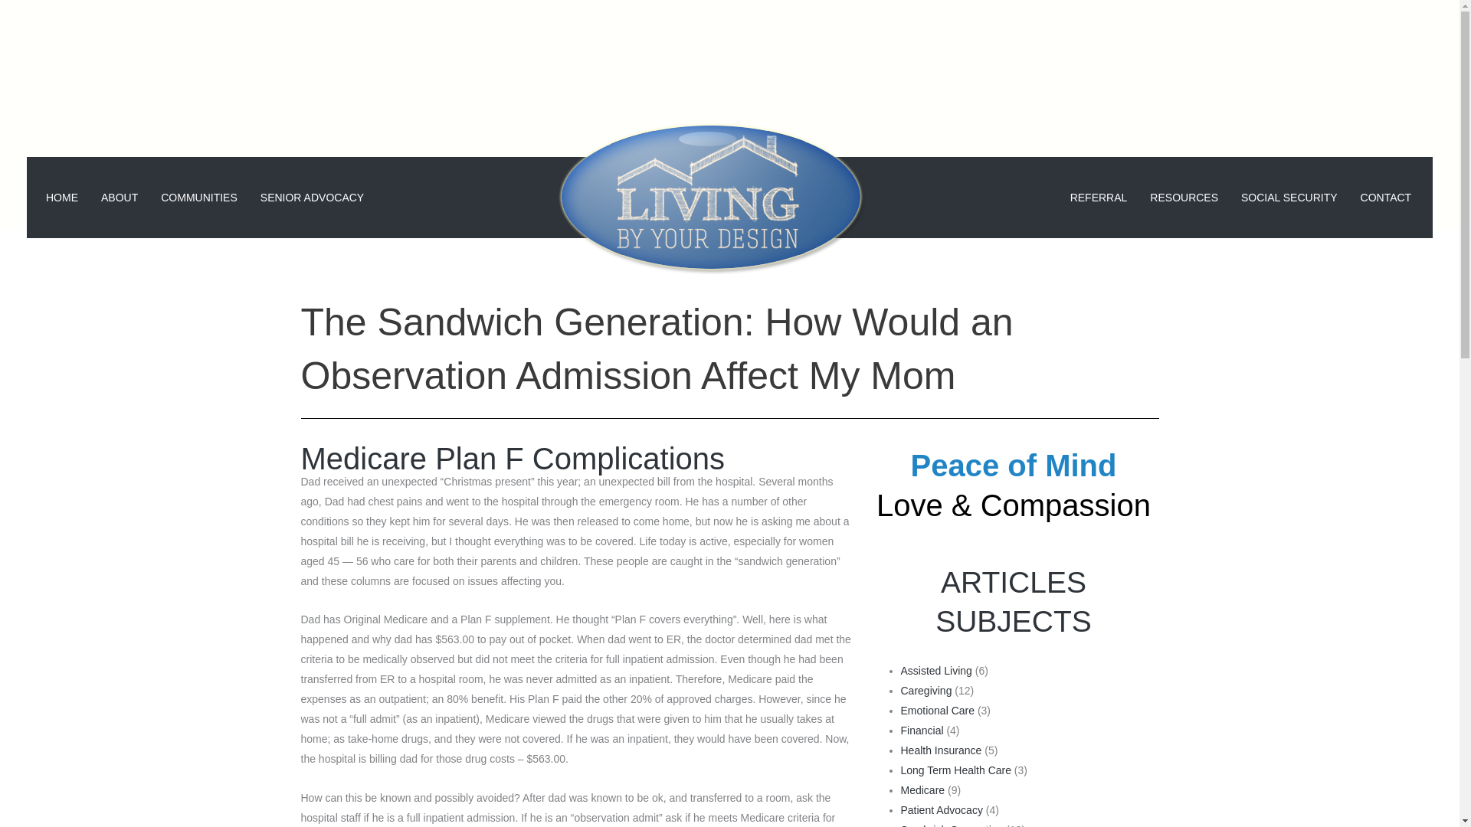 The image size is (1471, 827). Describe the element at coordinates (936, 671) in the screenshot. I see `Assisted Living` at that location.